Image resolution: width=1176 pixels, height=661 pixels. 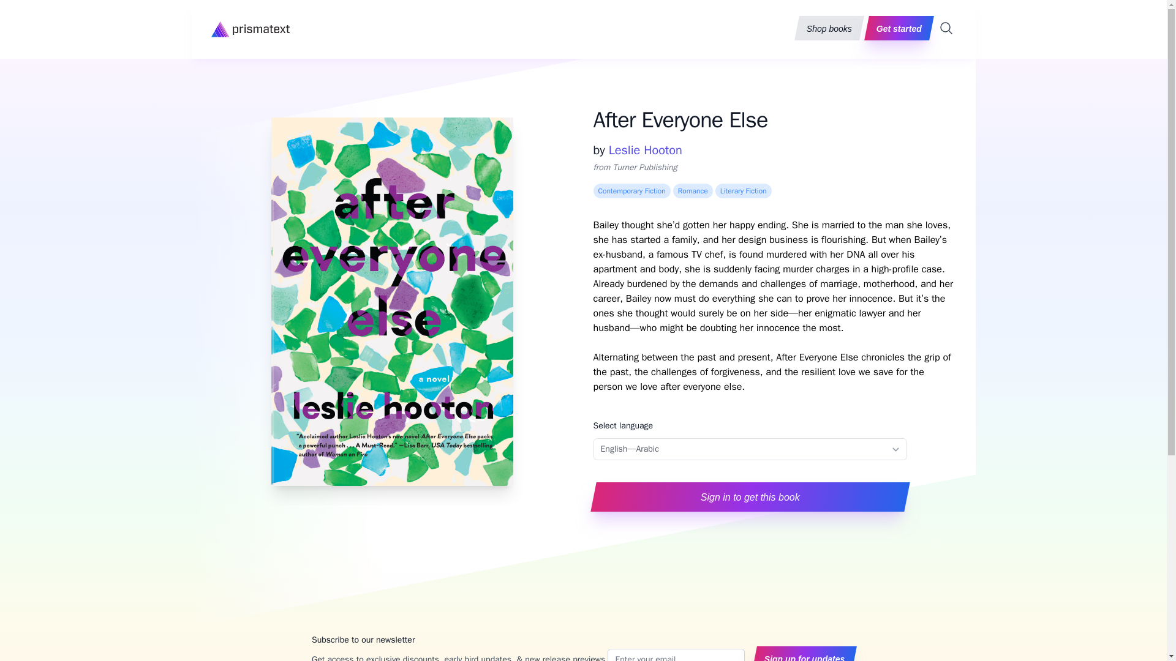 What do you see at coordinates (631, 191) in the screenshot?
I see `Contemporary Fiction` at bounding box center [631, 191].